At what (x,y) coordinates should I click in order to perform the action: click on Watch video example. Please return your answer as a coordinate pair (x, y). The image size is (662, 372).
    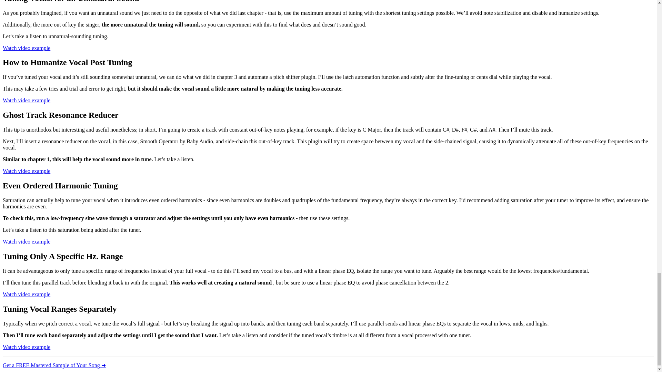
    Looking at the image, I should click on (26, 241).